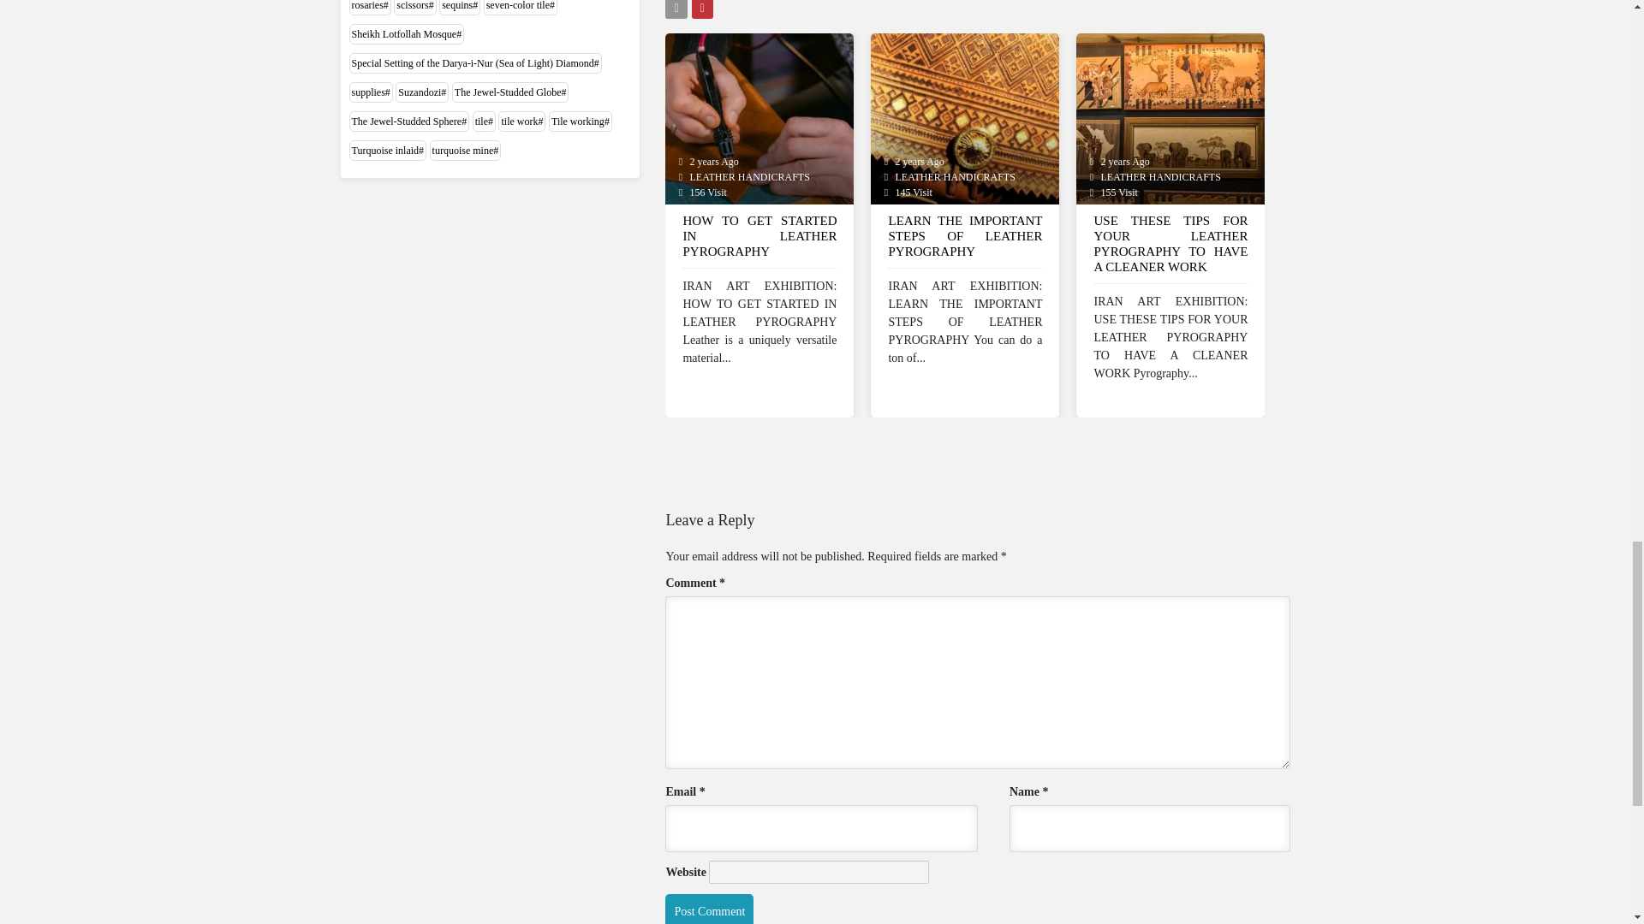  Describe the element at coordinates (964, 241) in the screenshot. I see `LEARN THE IMPORTANT STEPS OF LEATHER PYROGRAPHY` at that location.